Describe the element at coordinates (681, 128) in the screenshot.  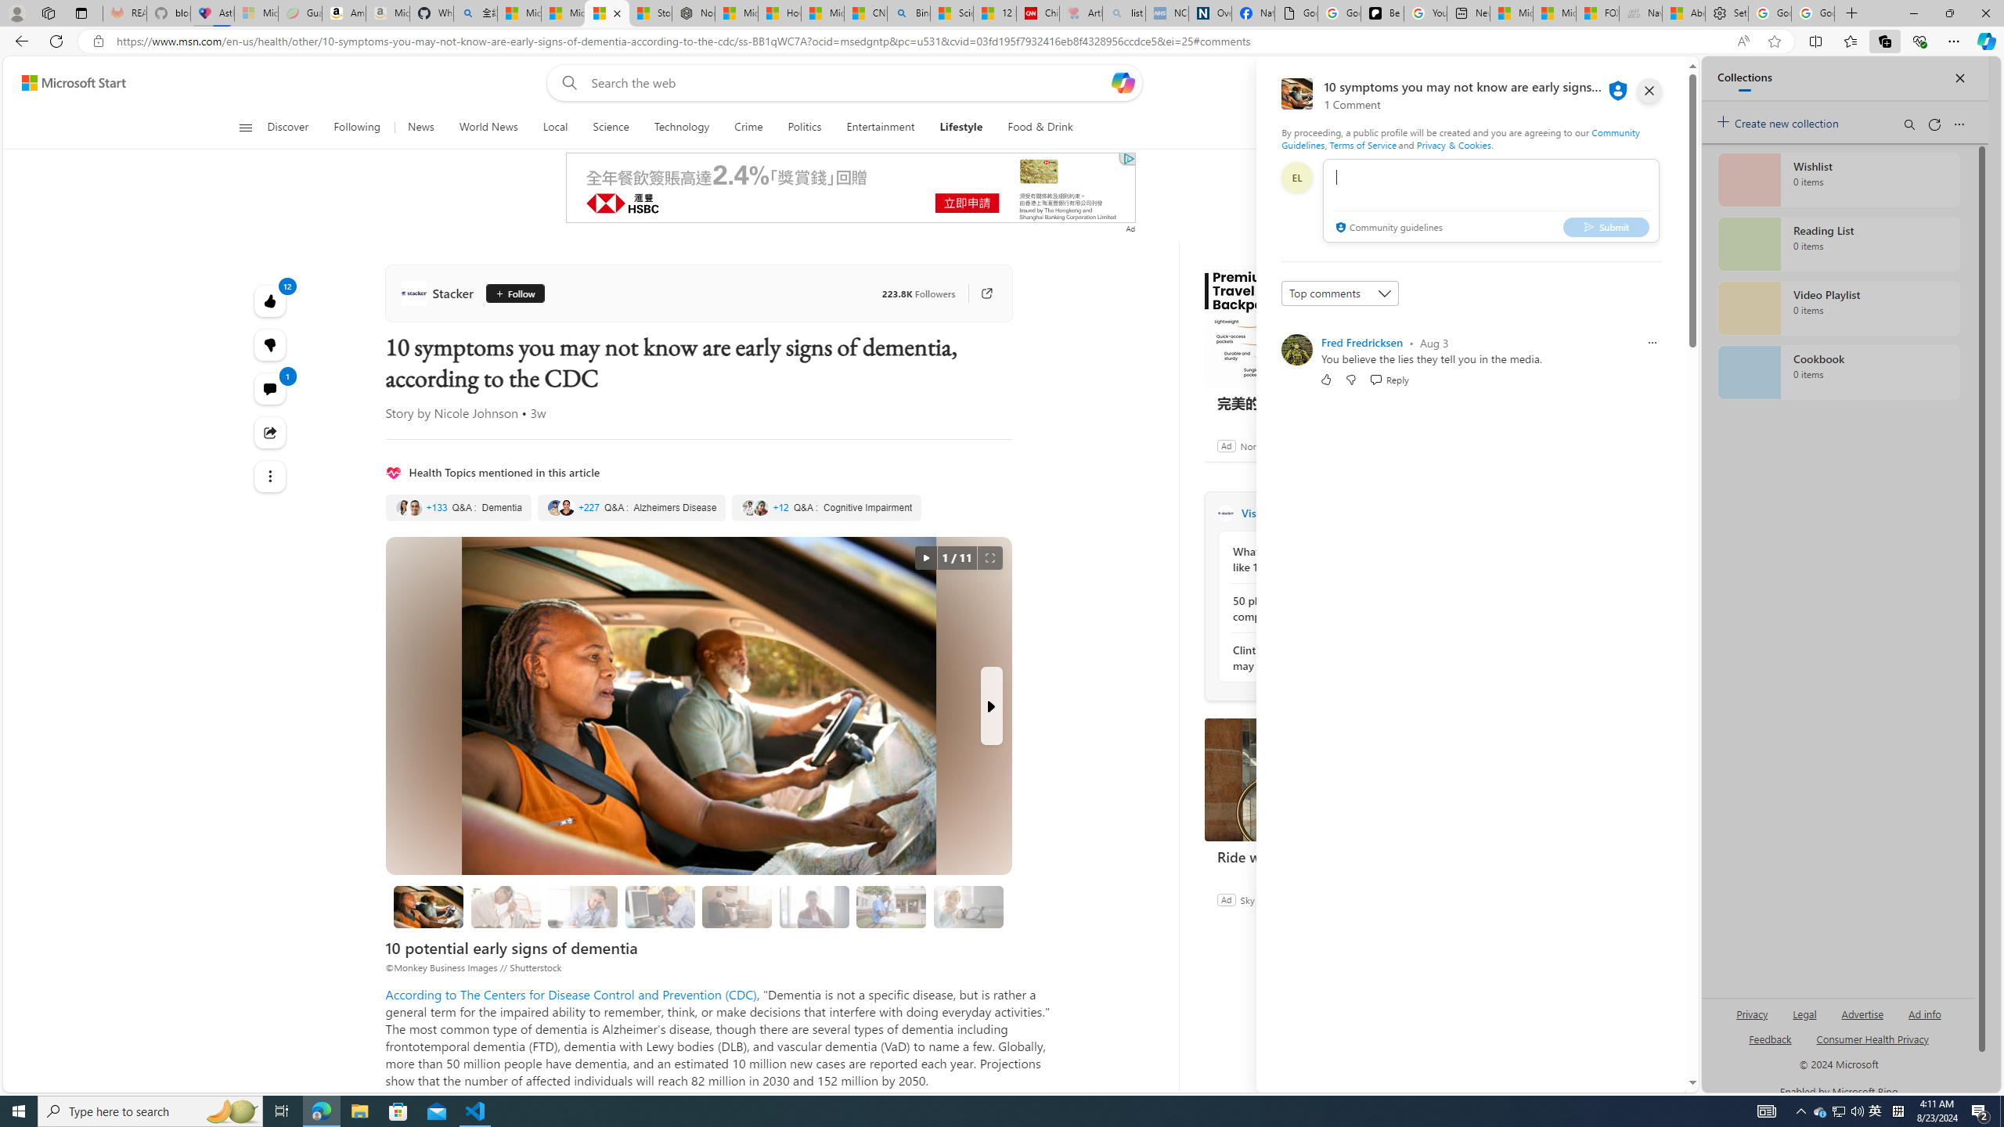
I see `Technology` at that location.